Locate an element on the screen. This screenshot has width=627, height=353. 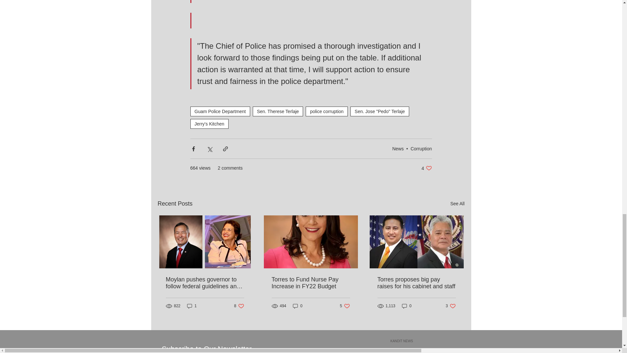
Guam Police Department is located at coordinates (451, 306).